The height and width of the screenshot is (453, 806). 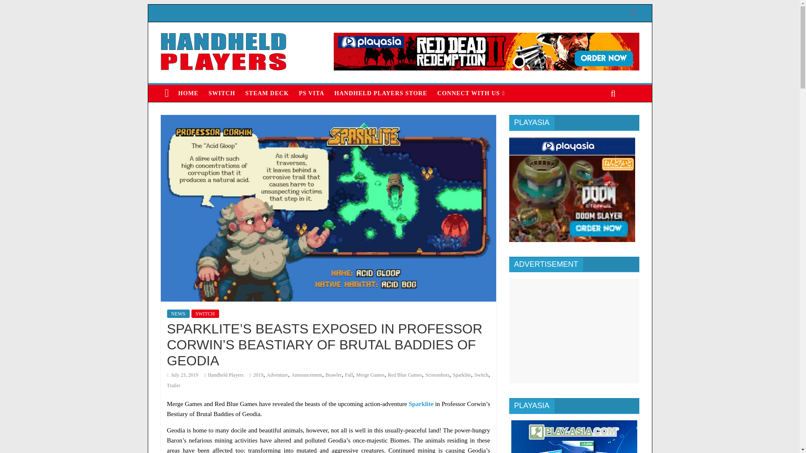 What do you see at coordinates (381, 93) in the screenshot?
I see `HANDHELD PLAYERS STORE` at bounding box center [381, 93].